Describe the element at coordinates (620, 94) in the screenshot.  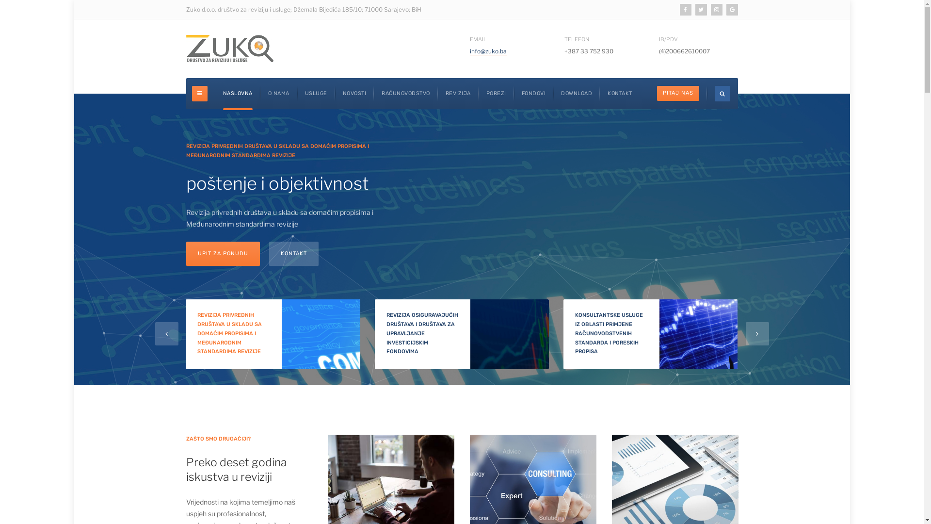
I see `KONTAKT` at that location.